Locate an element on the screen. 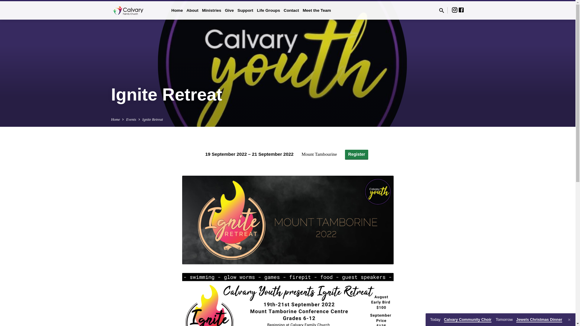 This screenshot has width=580, height=326. Instagram is located at coordinates (455, 10).